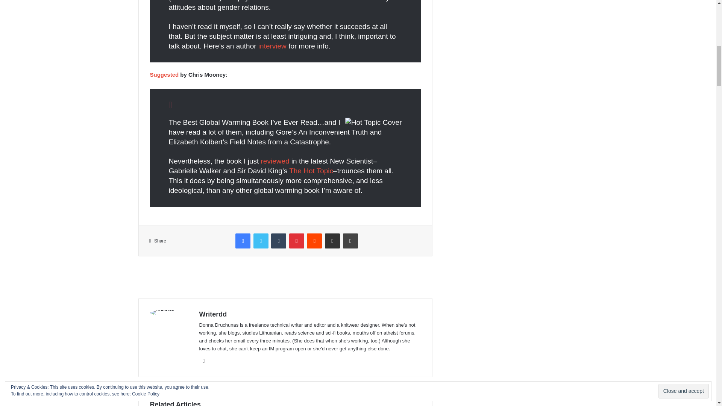  What do you see at coordinates (311, 171) in the screenshot?
I see `The Hot Topic` at bounding box center [311, 171].